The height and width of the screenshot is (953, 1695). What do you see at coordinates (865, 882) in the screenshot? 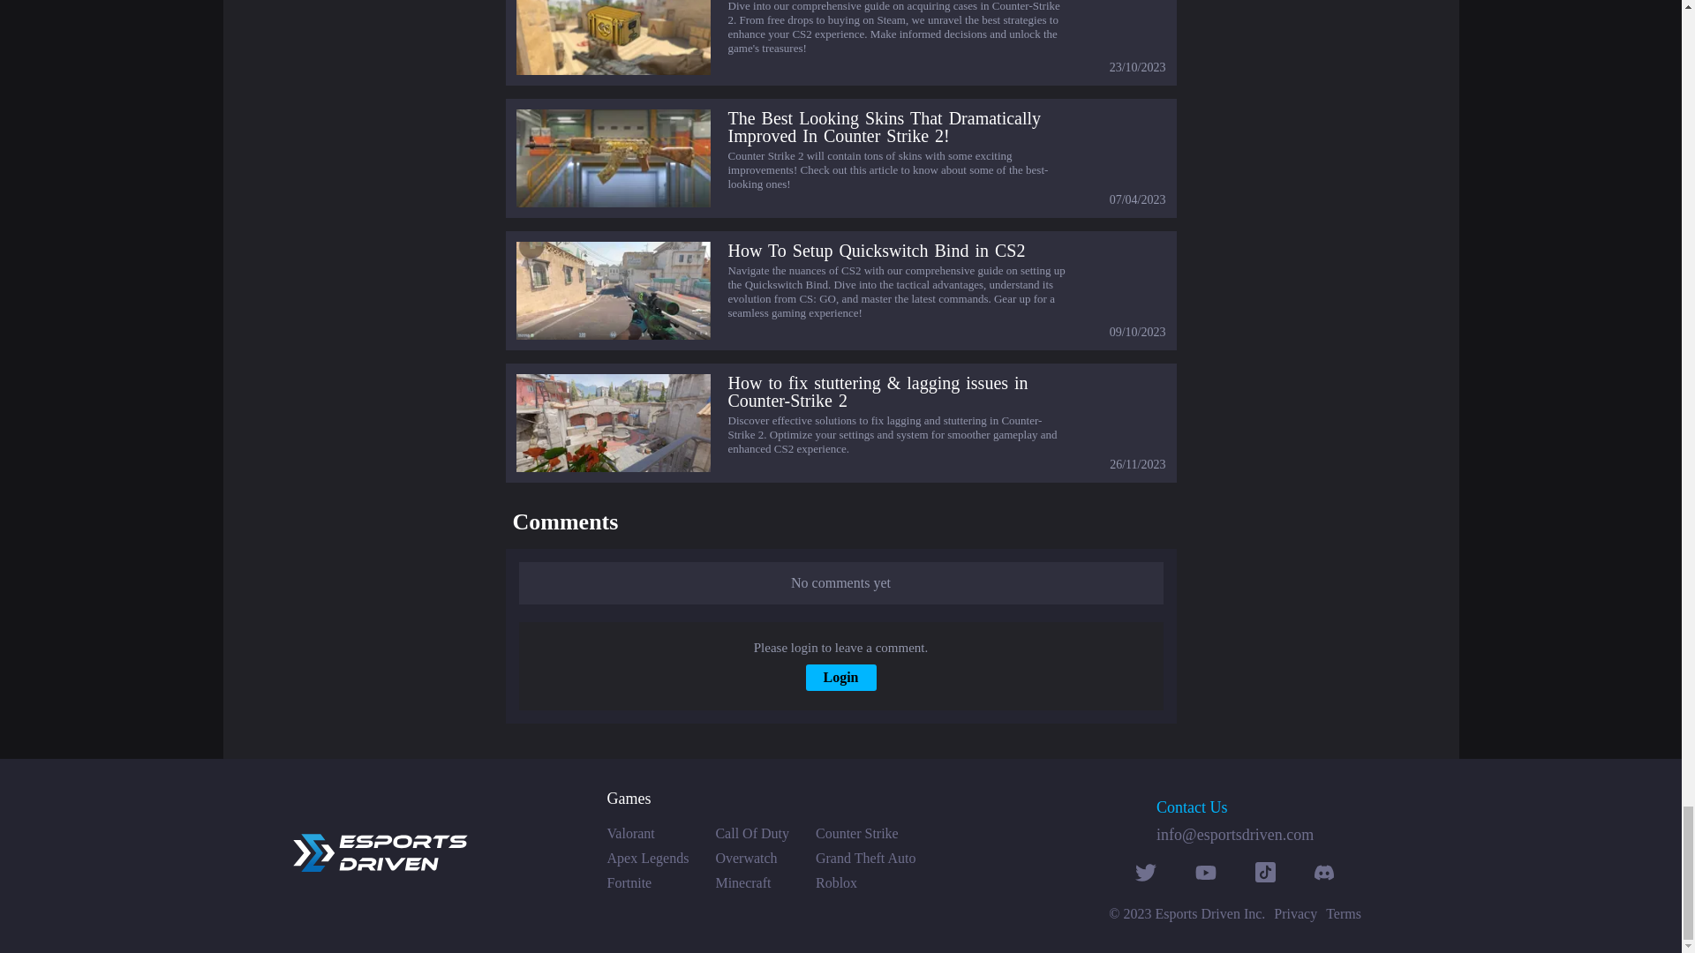
I see `Roblox` at bounding box center [865, 882].